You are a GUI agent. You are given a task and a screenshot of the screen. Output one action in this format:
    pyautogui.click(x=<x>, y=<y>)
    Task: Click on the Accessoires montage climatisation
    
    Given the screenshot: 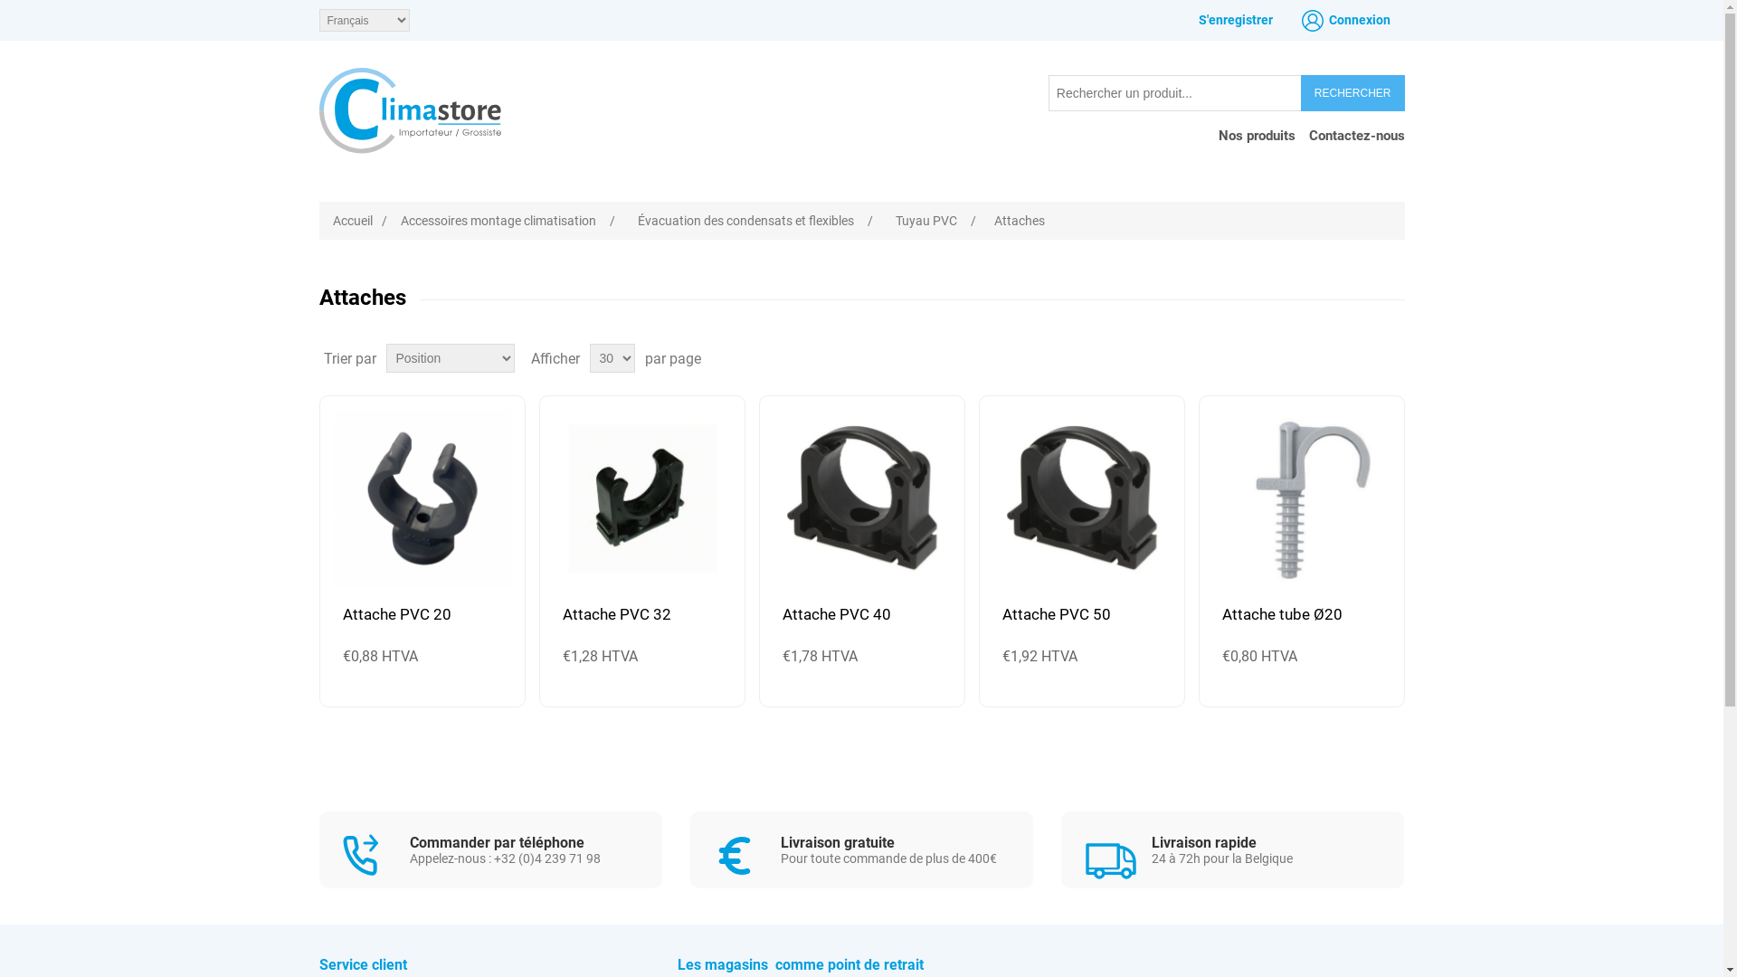 What is the action you would take?
    pyautogui.click(x=498, y=221)
    